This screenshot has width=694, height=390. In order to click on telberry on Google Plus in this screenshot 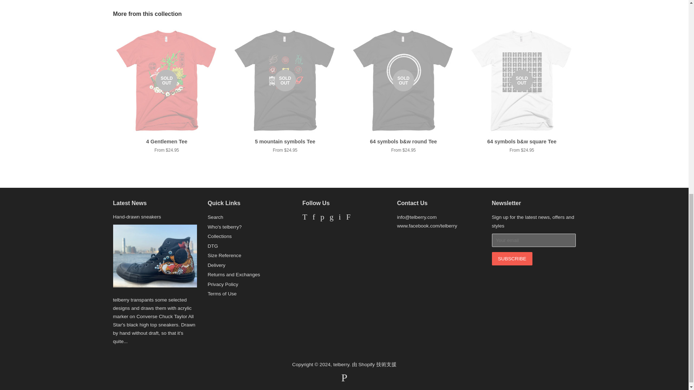, I will do `click(332, 218)`.